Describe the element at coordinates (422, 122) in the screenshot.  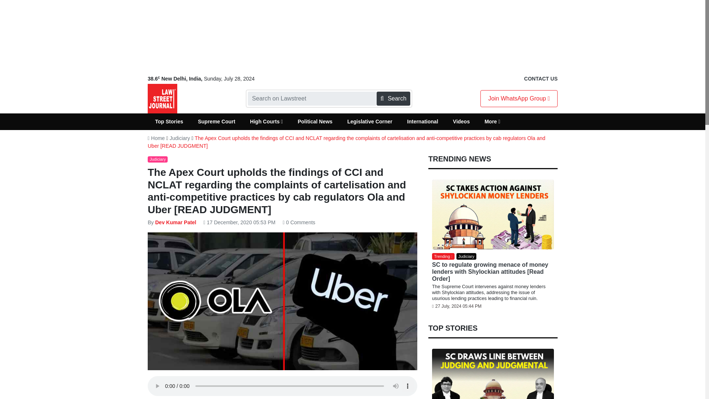
I see `International` at that location.